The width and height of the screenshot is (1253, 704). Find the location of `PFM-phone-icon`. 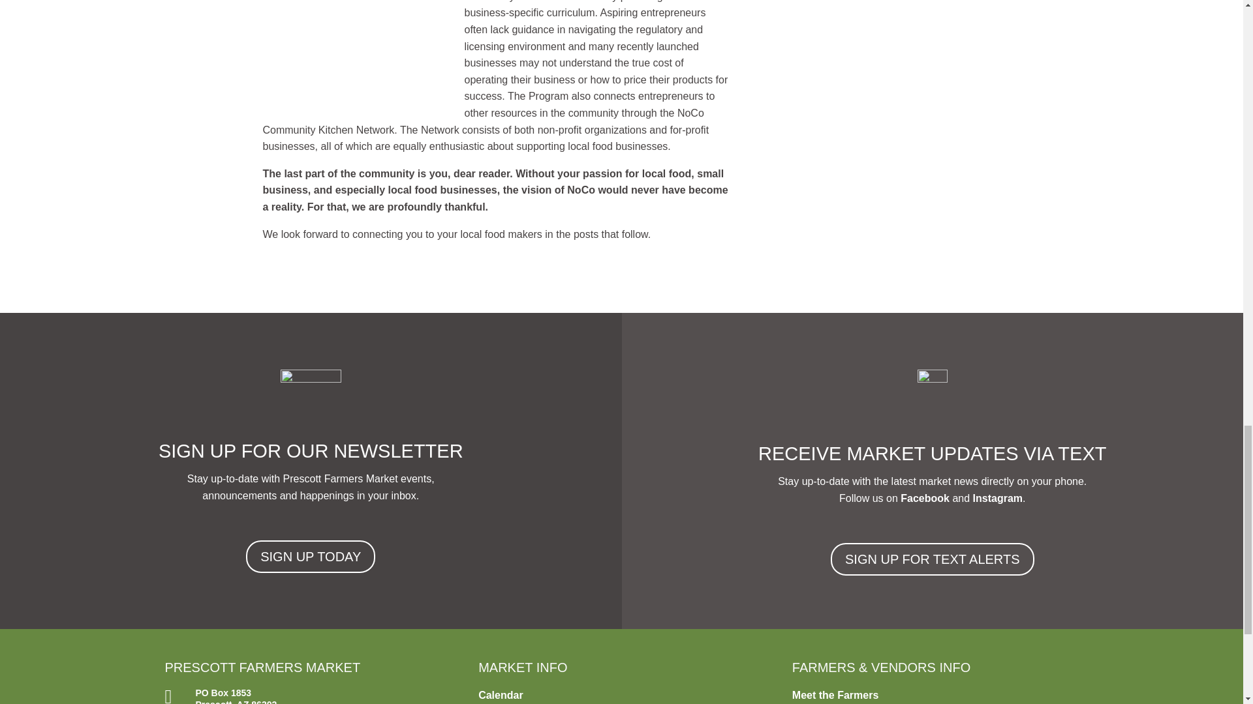

PFM-phone-icon is located at coordinates (932, 398).